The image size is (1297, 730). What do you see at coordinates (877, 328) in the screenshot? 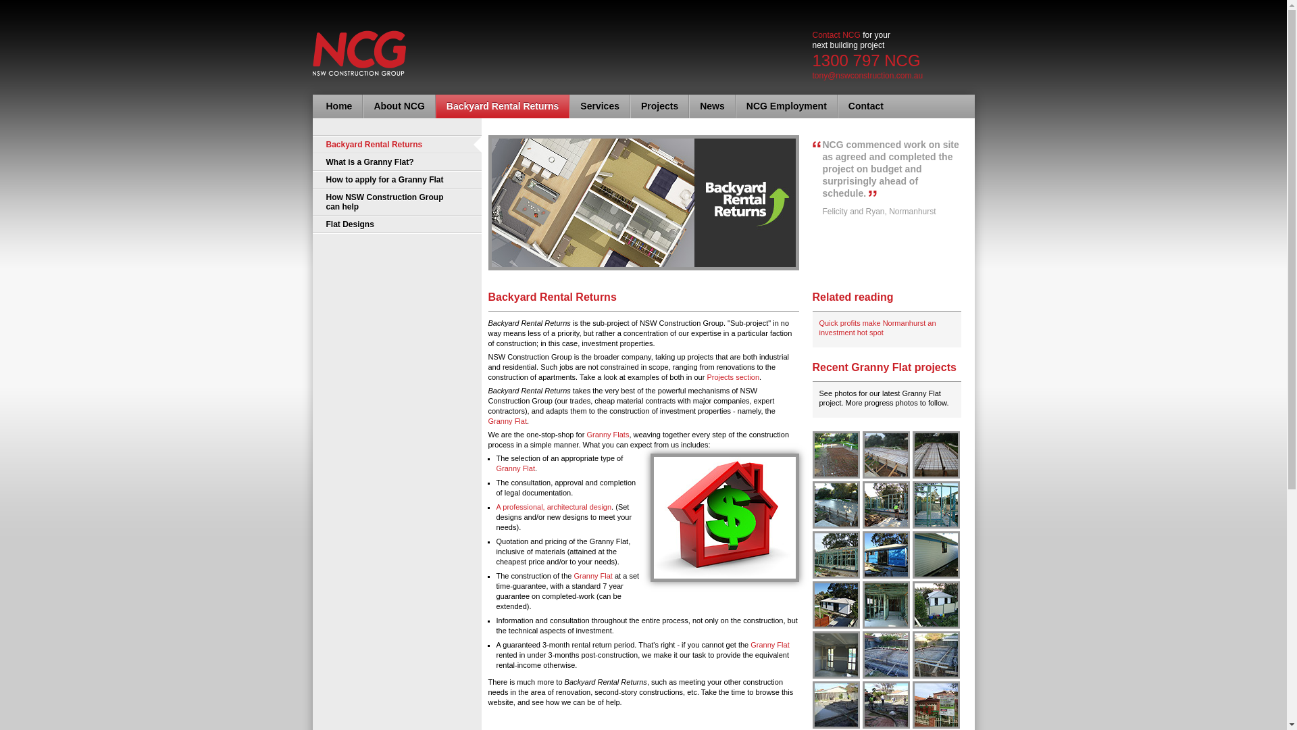
I see `Quick profits make Normanhurst an investment hot spot` at bounding box center [877, 328].